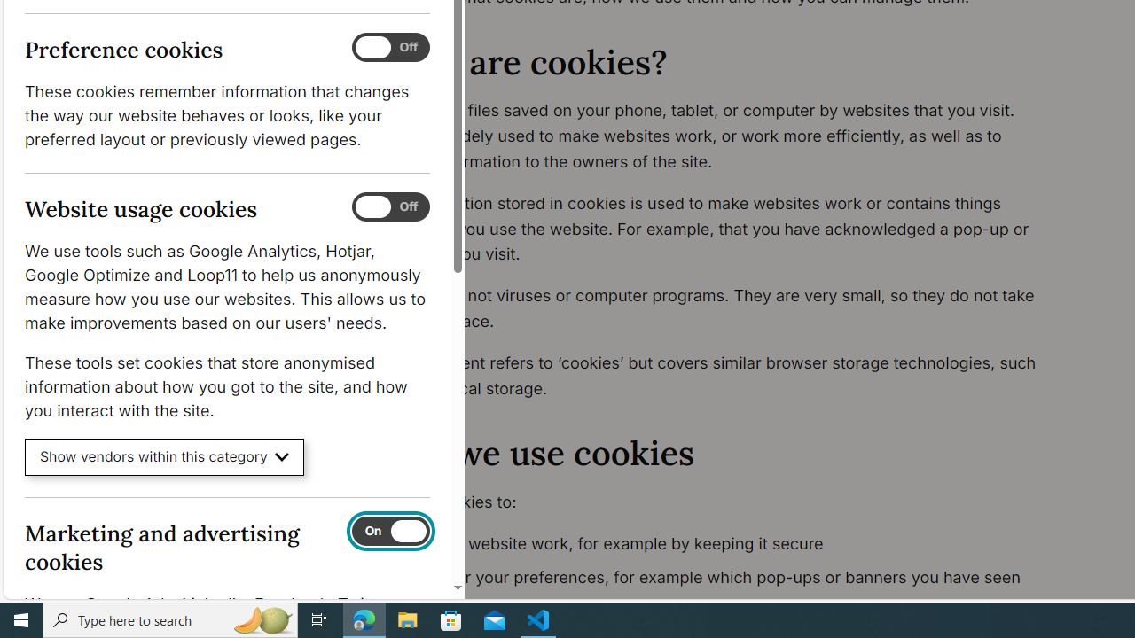  What do you see at coordinates (390, 531) in the screenshot?
I see `Marketing and advertising cookies` at bounding box center [390, 531].